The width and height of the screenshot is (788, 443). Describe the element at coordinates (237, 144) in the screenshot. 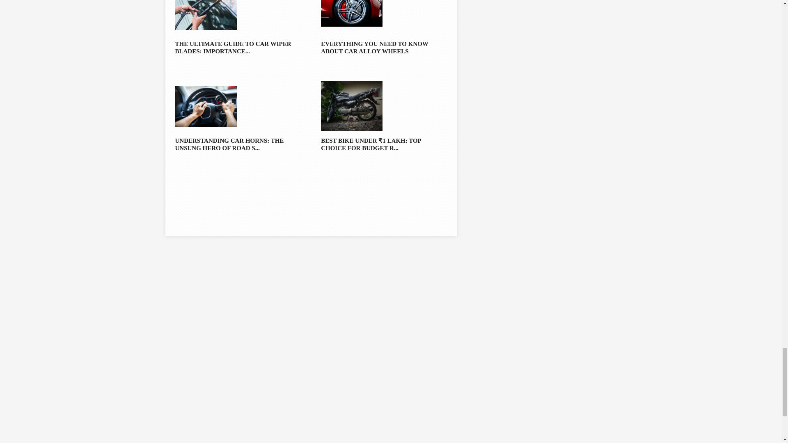

I see `UNDERSTANDING CAR HORNS: THE UNSUNG HERO OF ROAD S...` at that location.